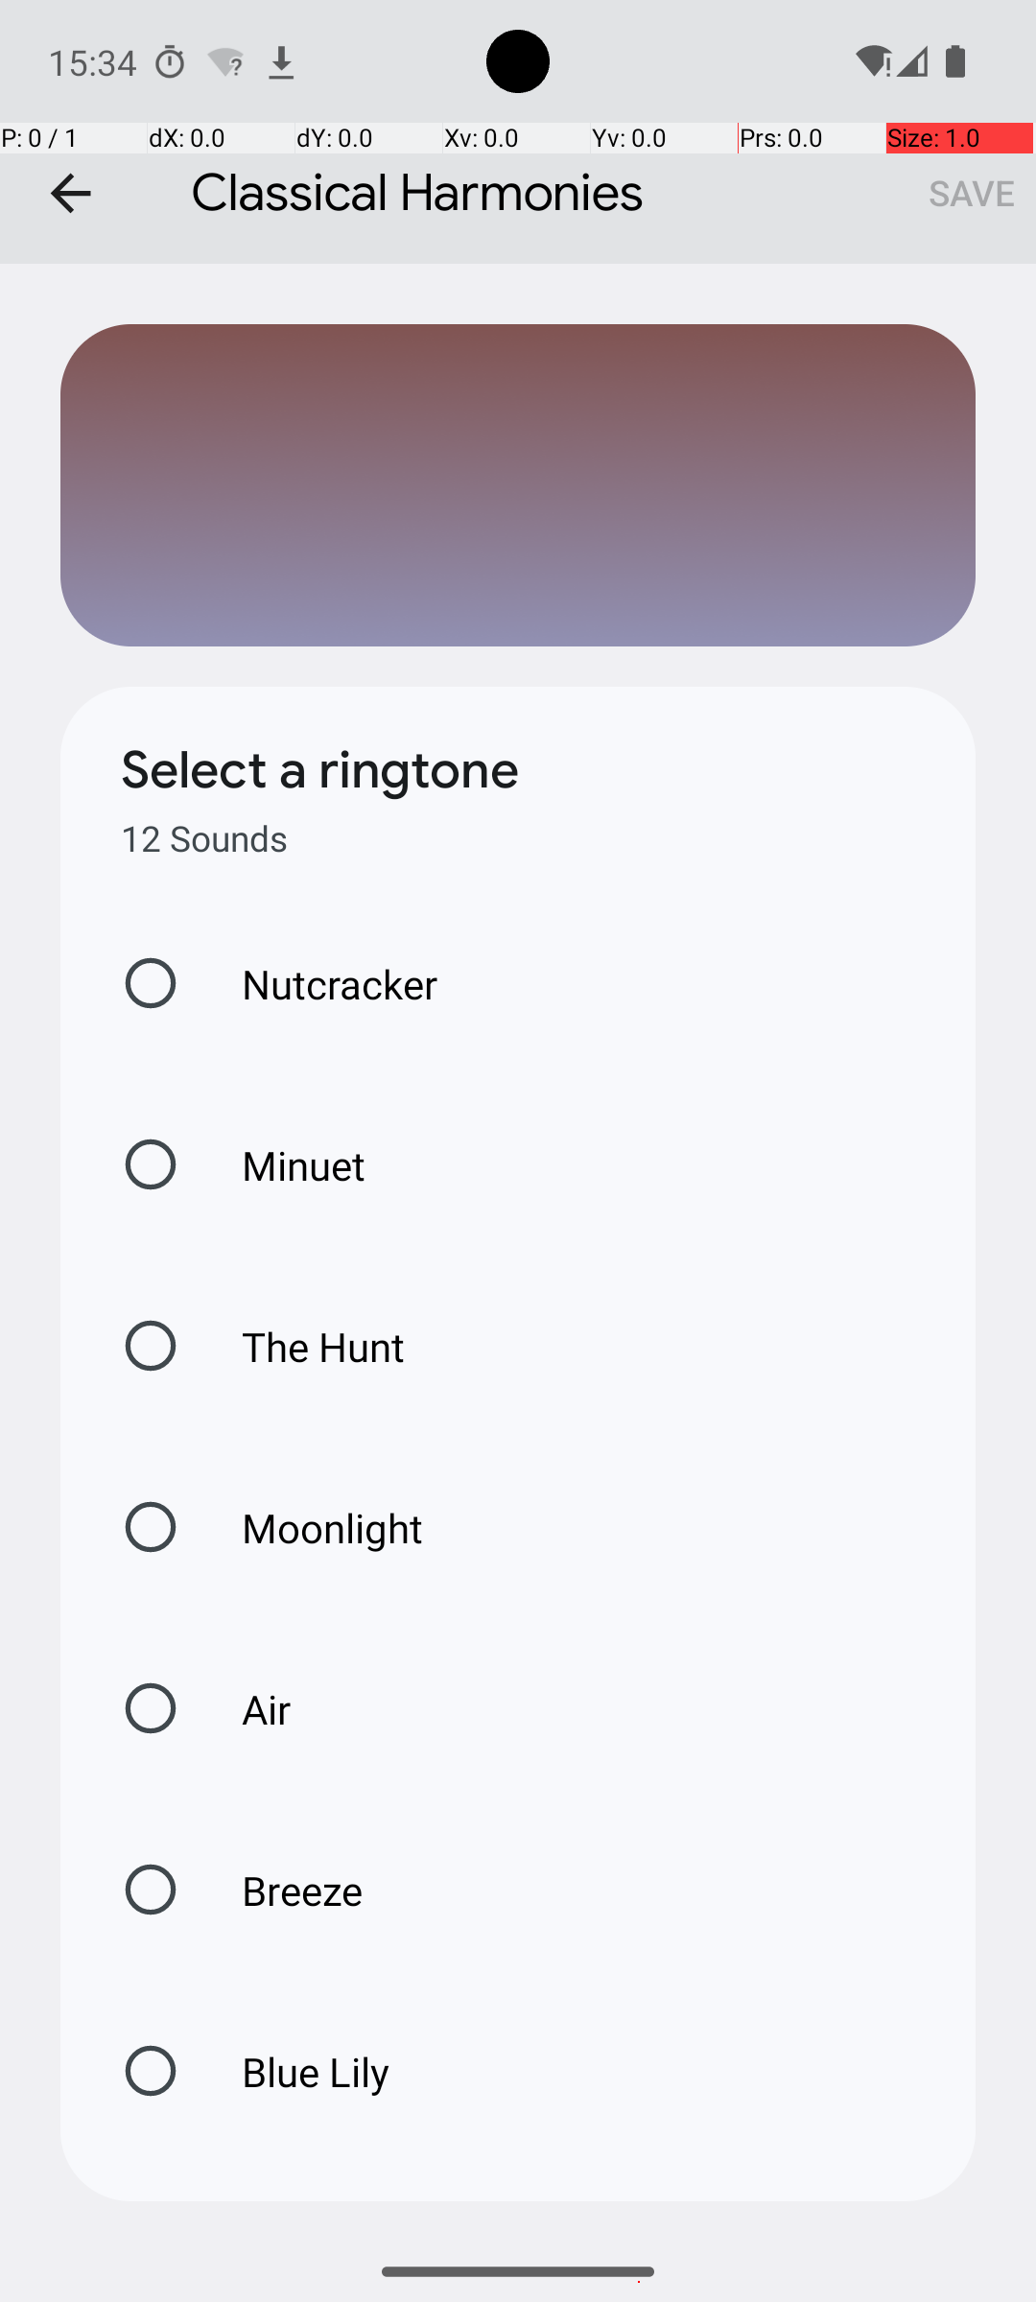  I want to click on The Hunt, so click(303, 1347).